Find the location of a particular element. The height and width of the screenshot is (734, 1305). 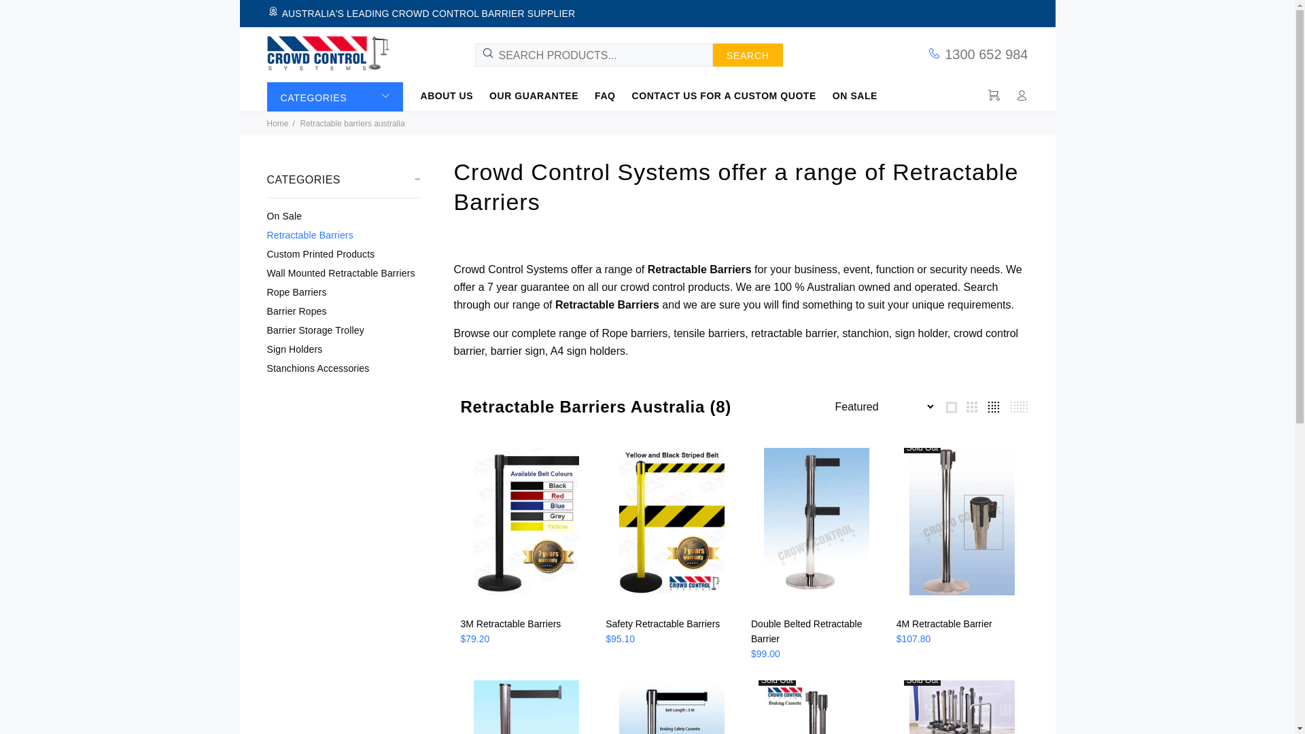

OUR GUARANTEE is located at coordinates (534, 95).